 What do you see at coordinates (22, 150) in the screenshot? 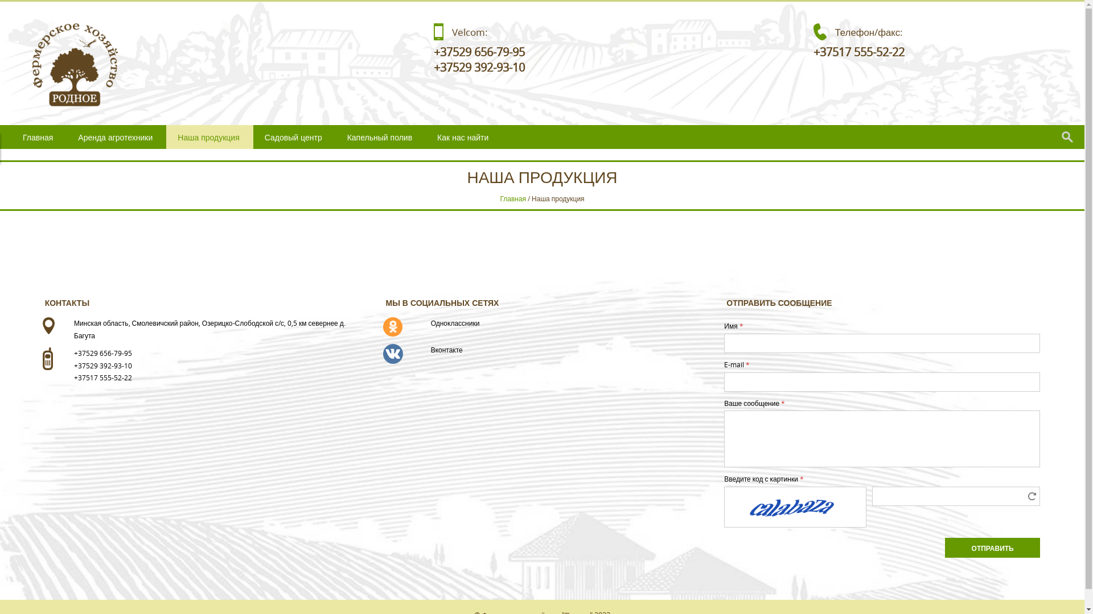
I see `Menu` at bounding box center [22, 150].